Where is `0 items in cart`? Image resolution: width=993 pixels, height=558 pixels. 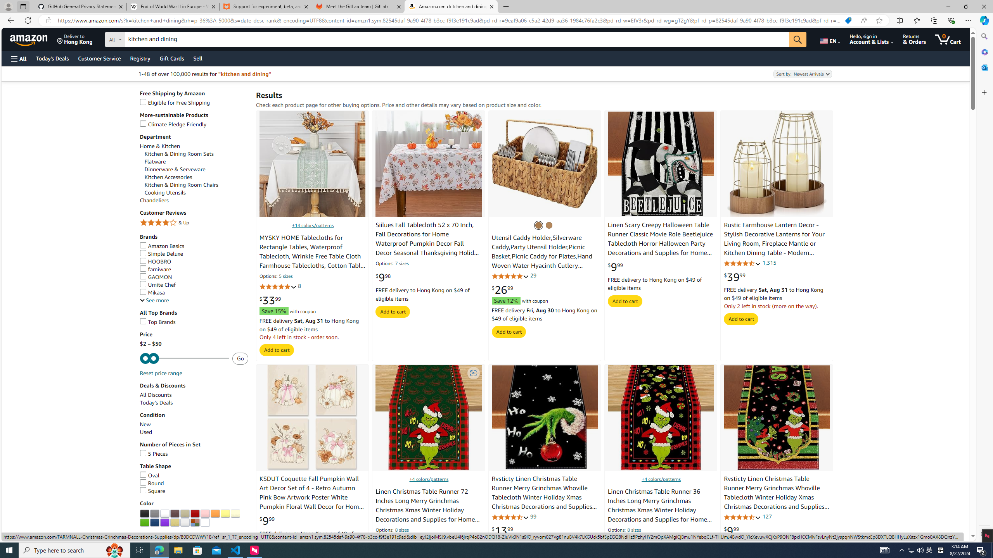 0 items in cart is located at coordinates (948, 39).